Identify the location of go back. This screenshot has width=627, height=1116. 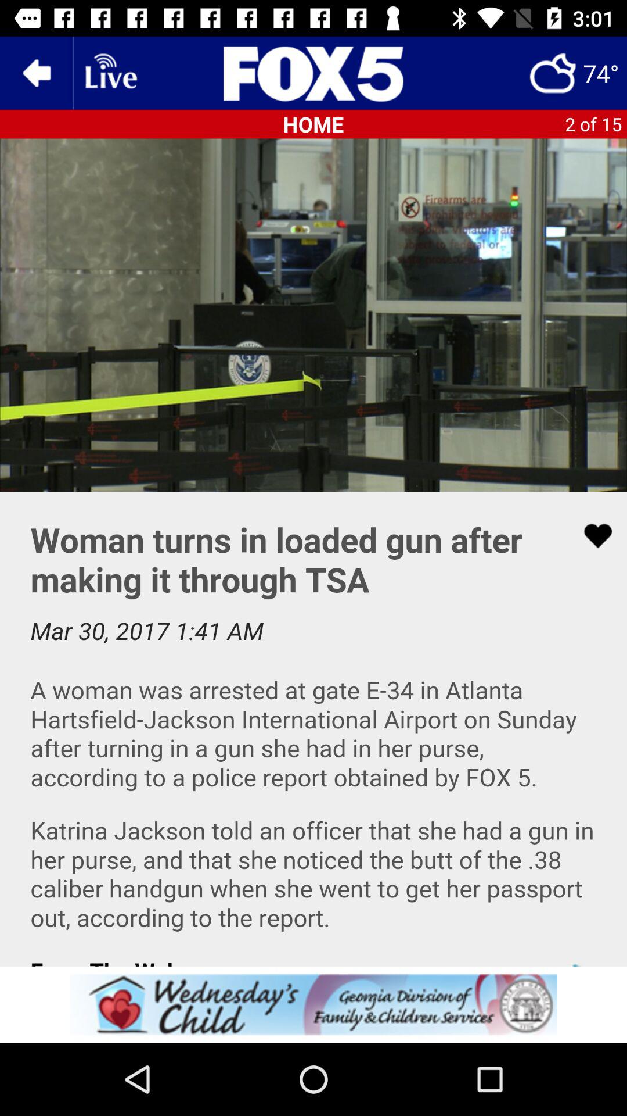
(37, 73).